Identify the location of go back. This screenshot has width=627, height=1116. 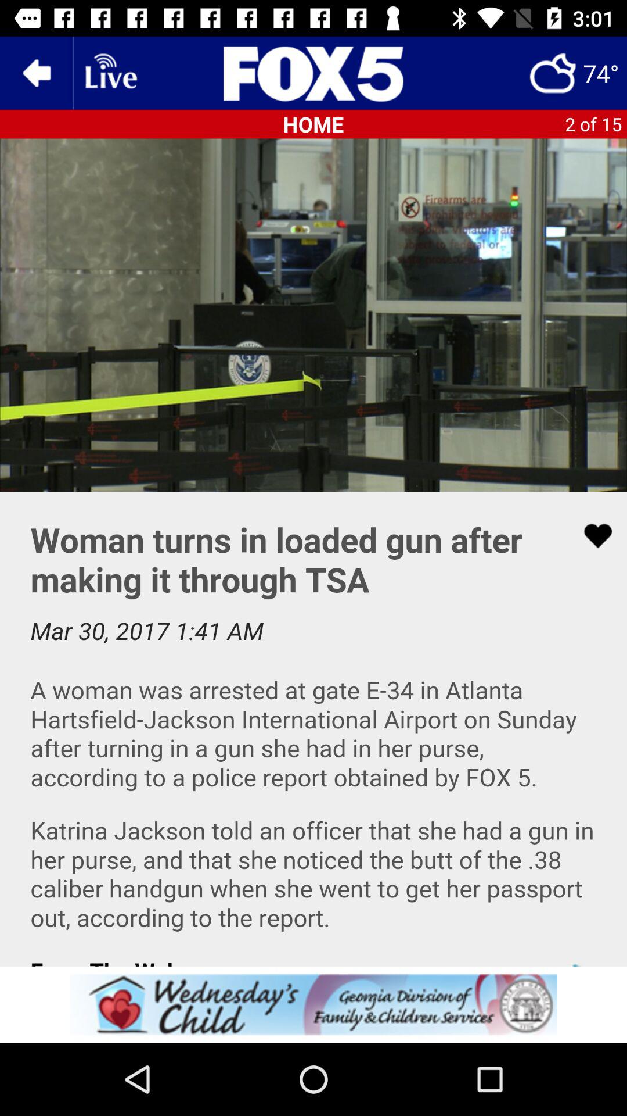
(37, 73).